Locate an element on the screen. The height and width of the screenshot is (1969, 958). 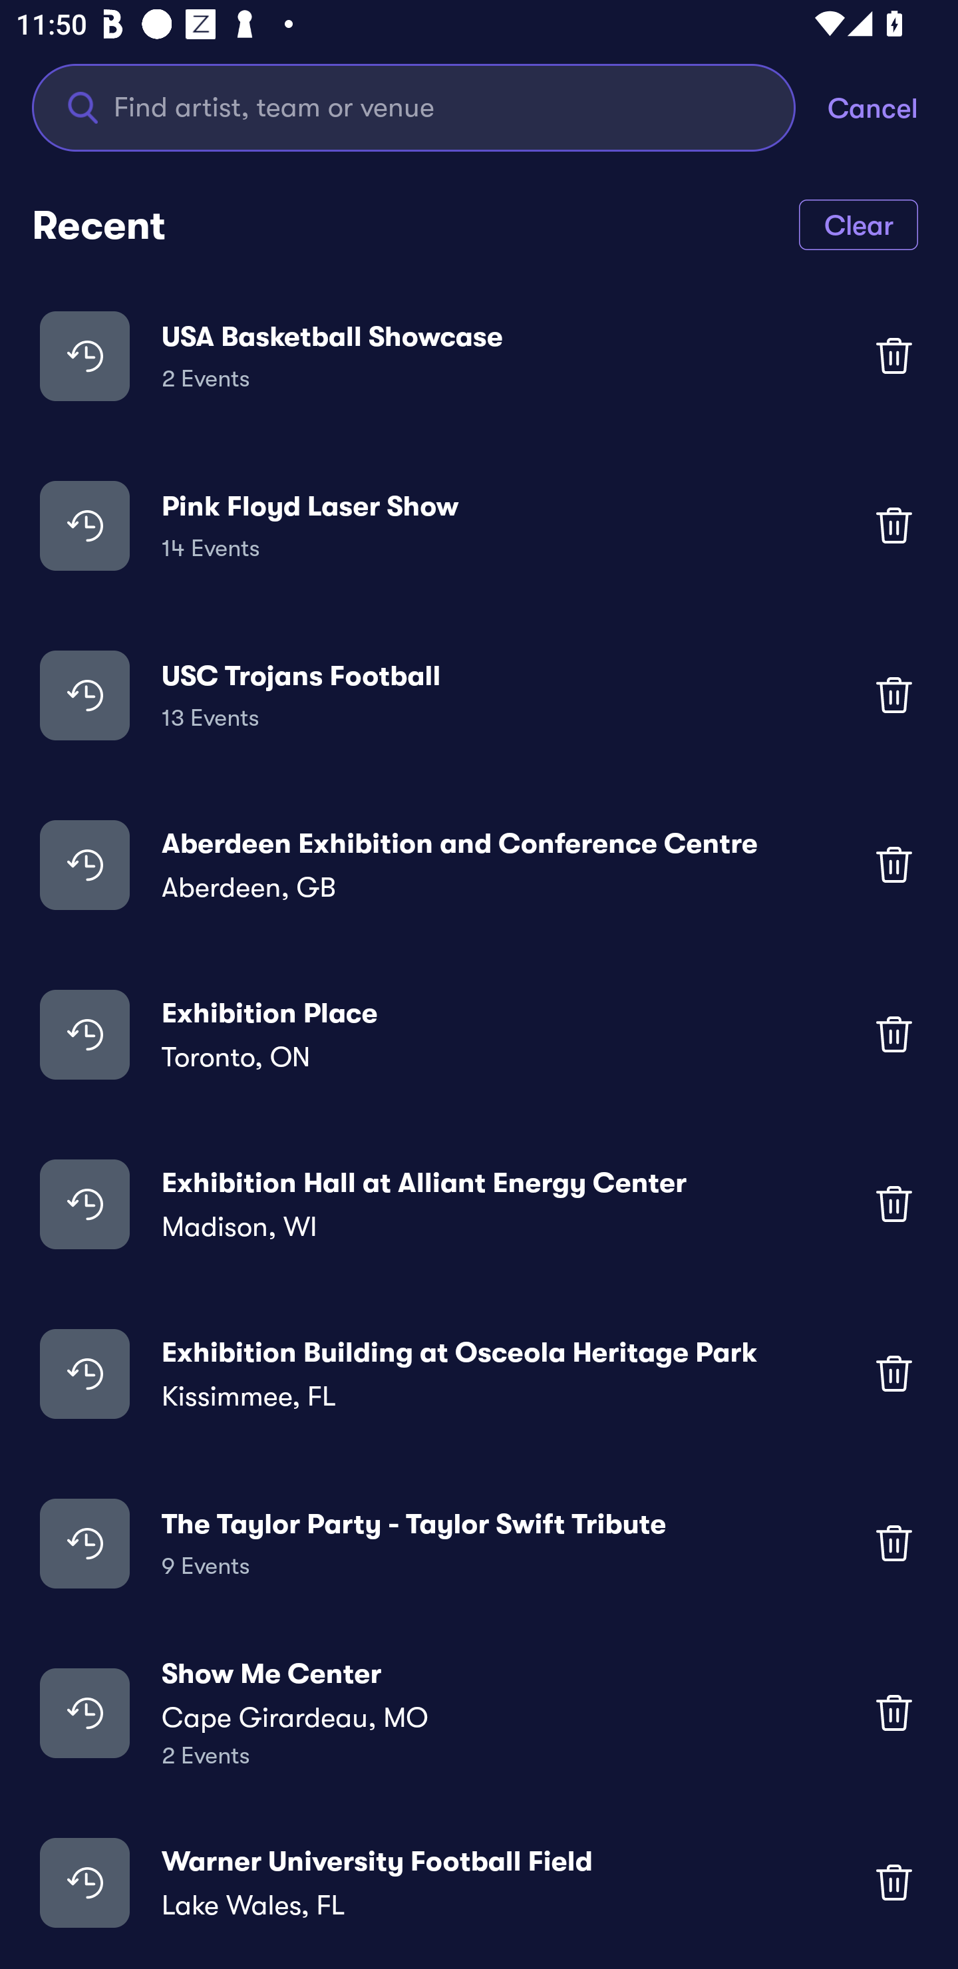
Find artist, team or venue Find is located at coordinates (414, 106).